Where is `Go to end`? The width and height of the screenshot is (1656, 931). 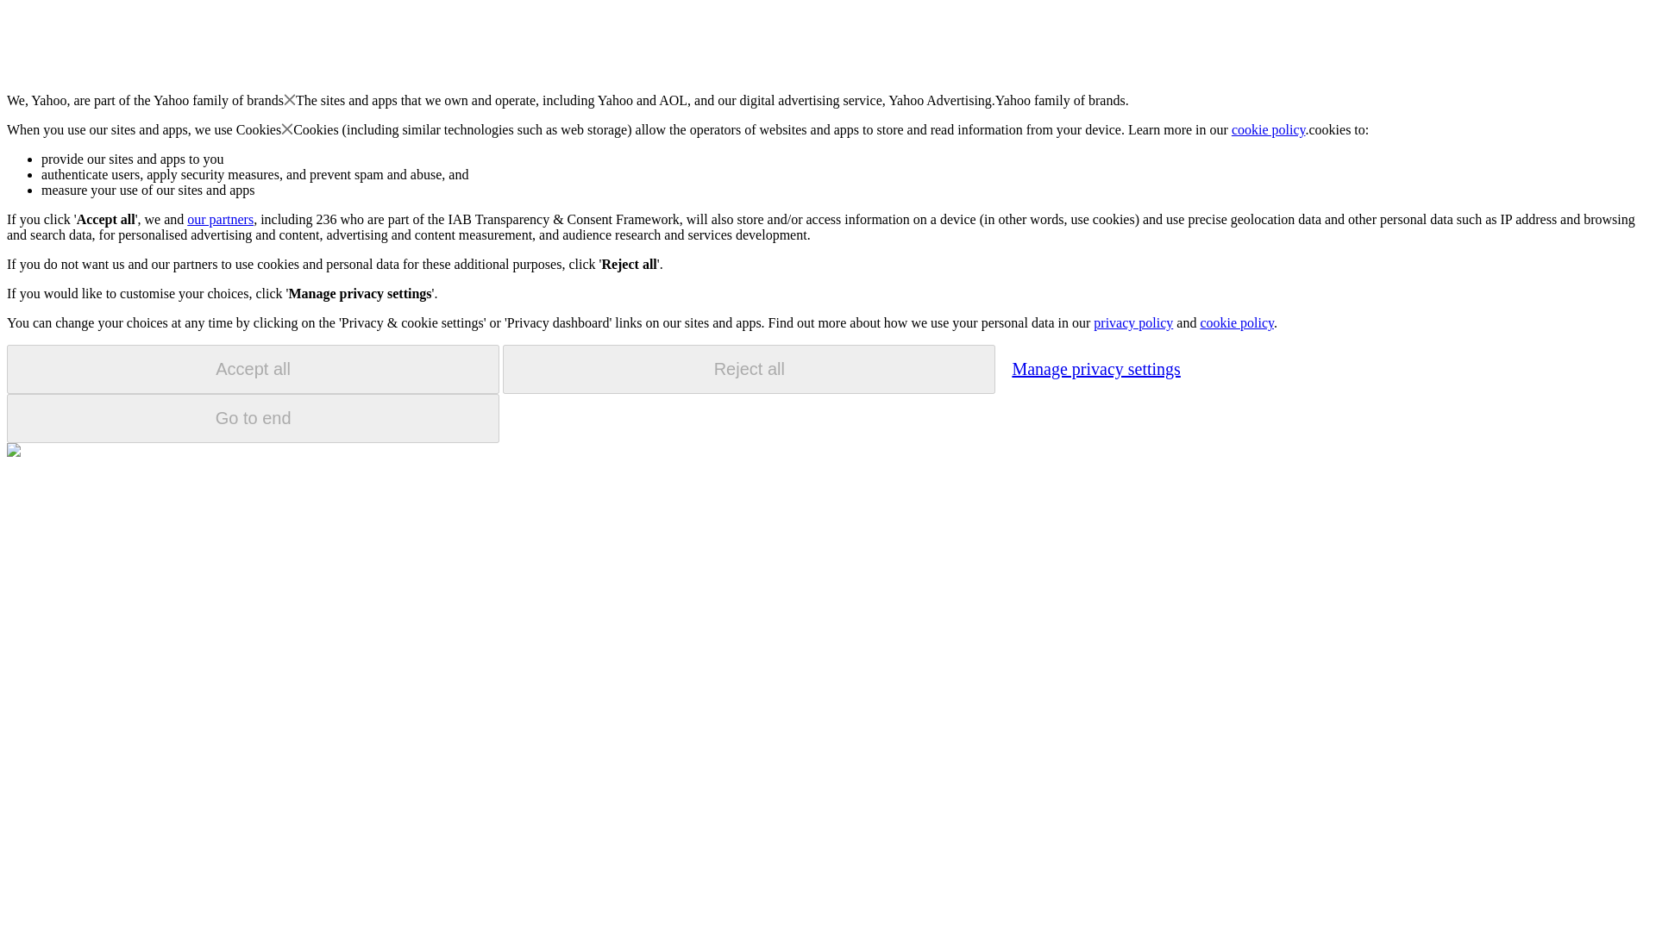 Go to end is located at coordinates (253, 418).